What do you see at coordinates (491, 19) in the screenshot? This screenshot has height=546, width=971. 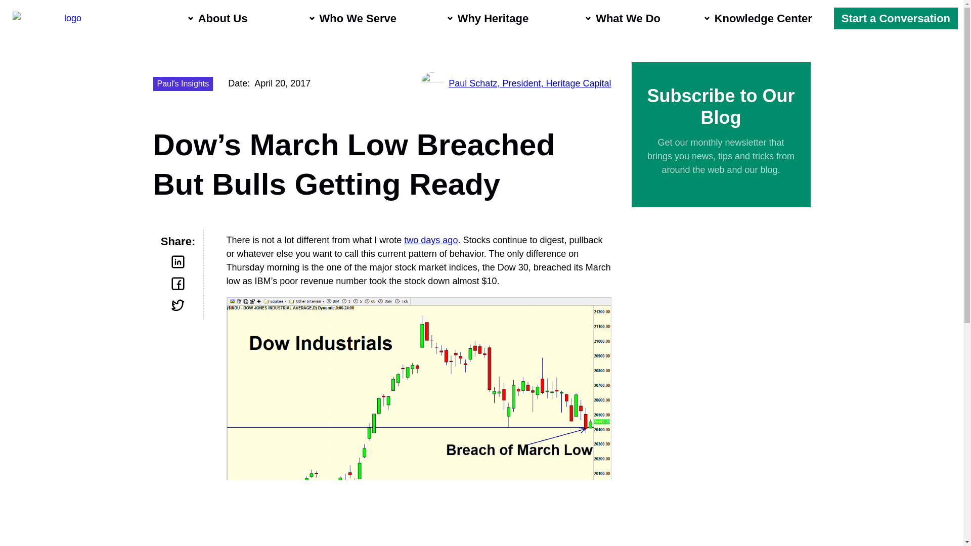 I see `Why Heritage` at bounding box center [491, 19].